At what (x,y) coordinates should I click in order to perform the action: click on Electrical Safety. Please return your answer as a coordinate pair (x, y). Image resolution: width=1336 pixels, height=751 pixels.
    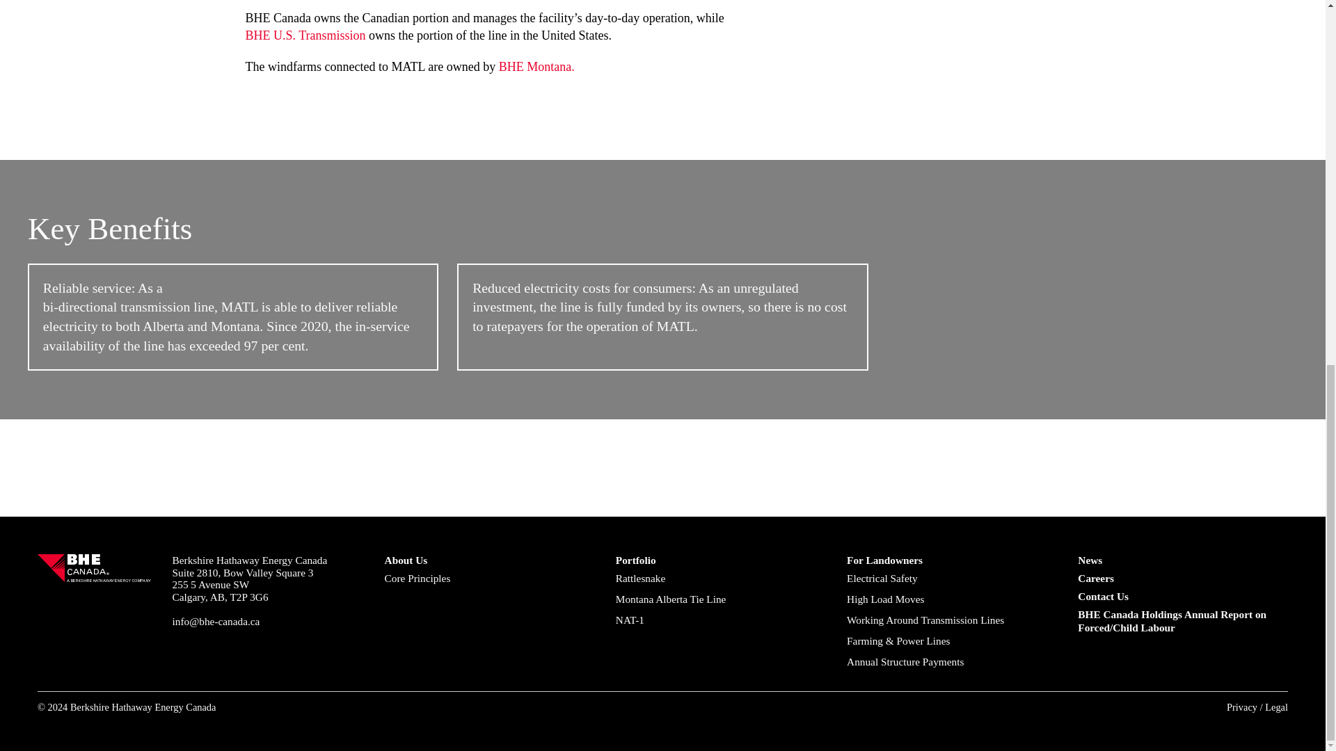
    Looking at the image, I should click on (952, 579).